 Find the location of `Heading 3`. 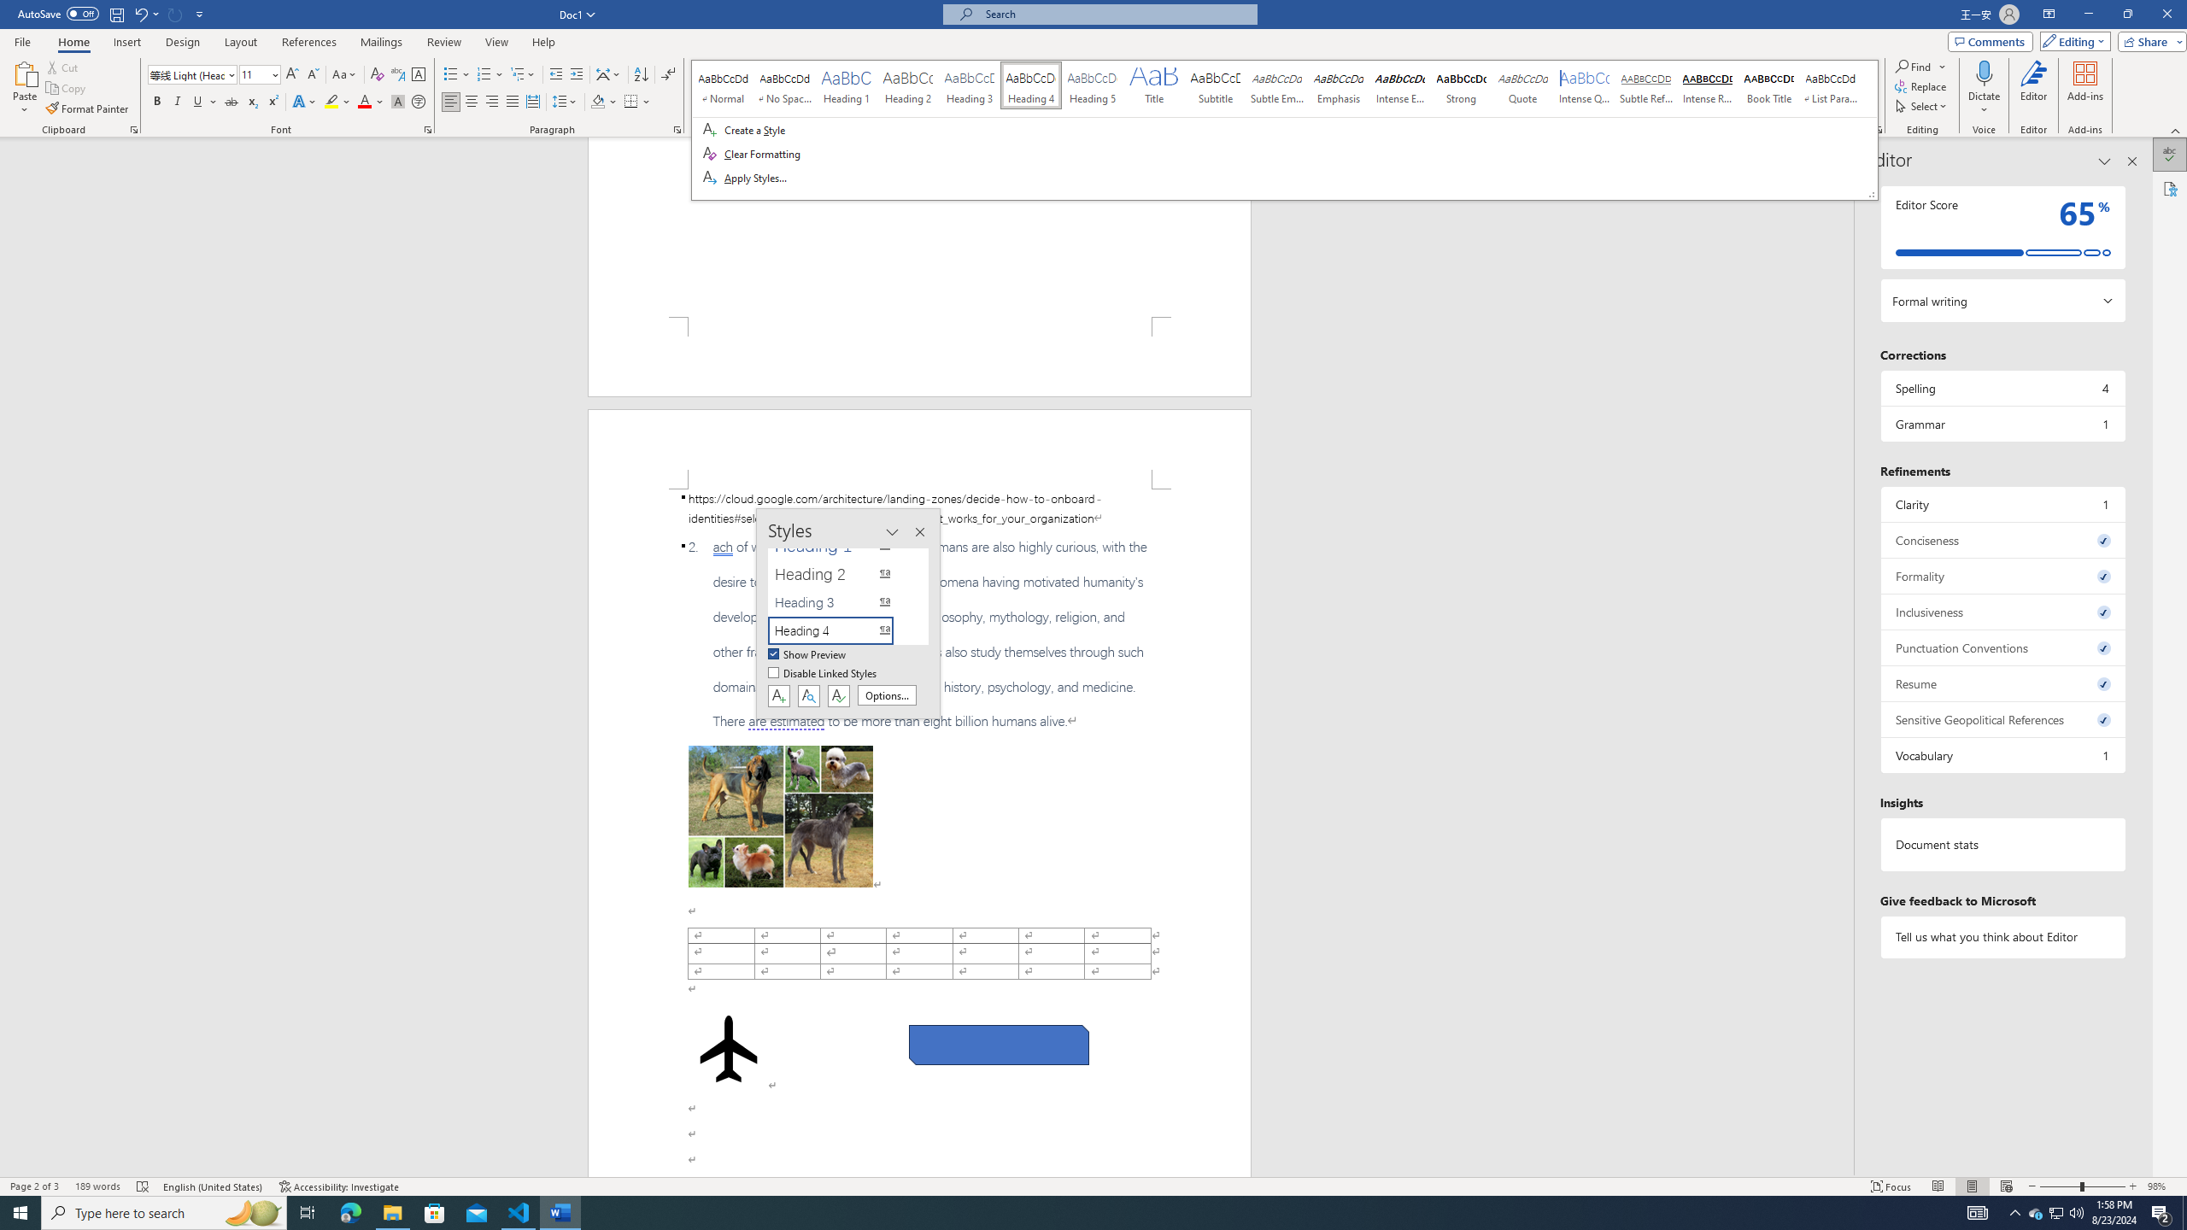

Heading 3 is located at coordinates (2002, 540).